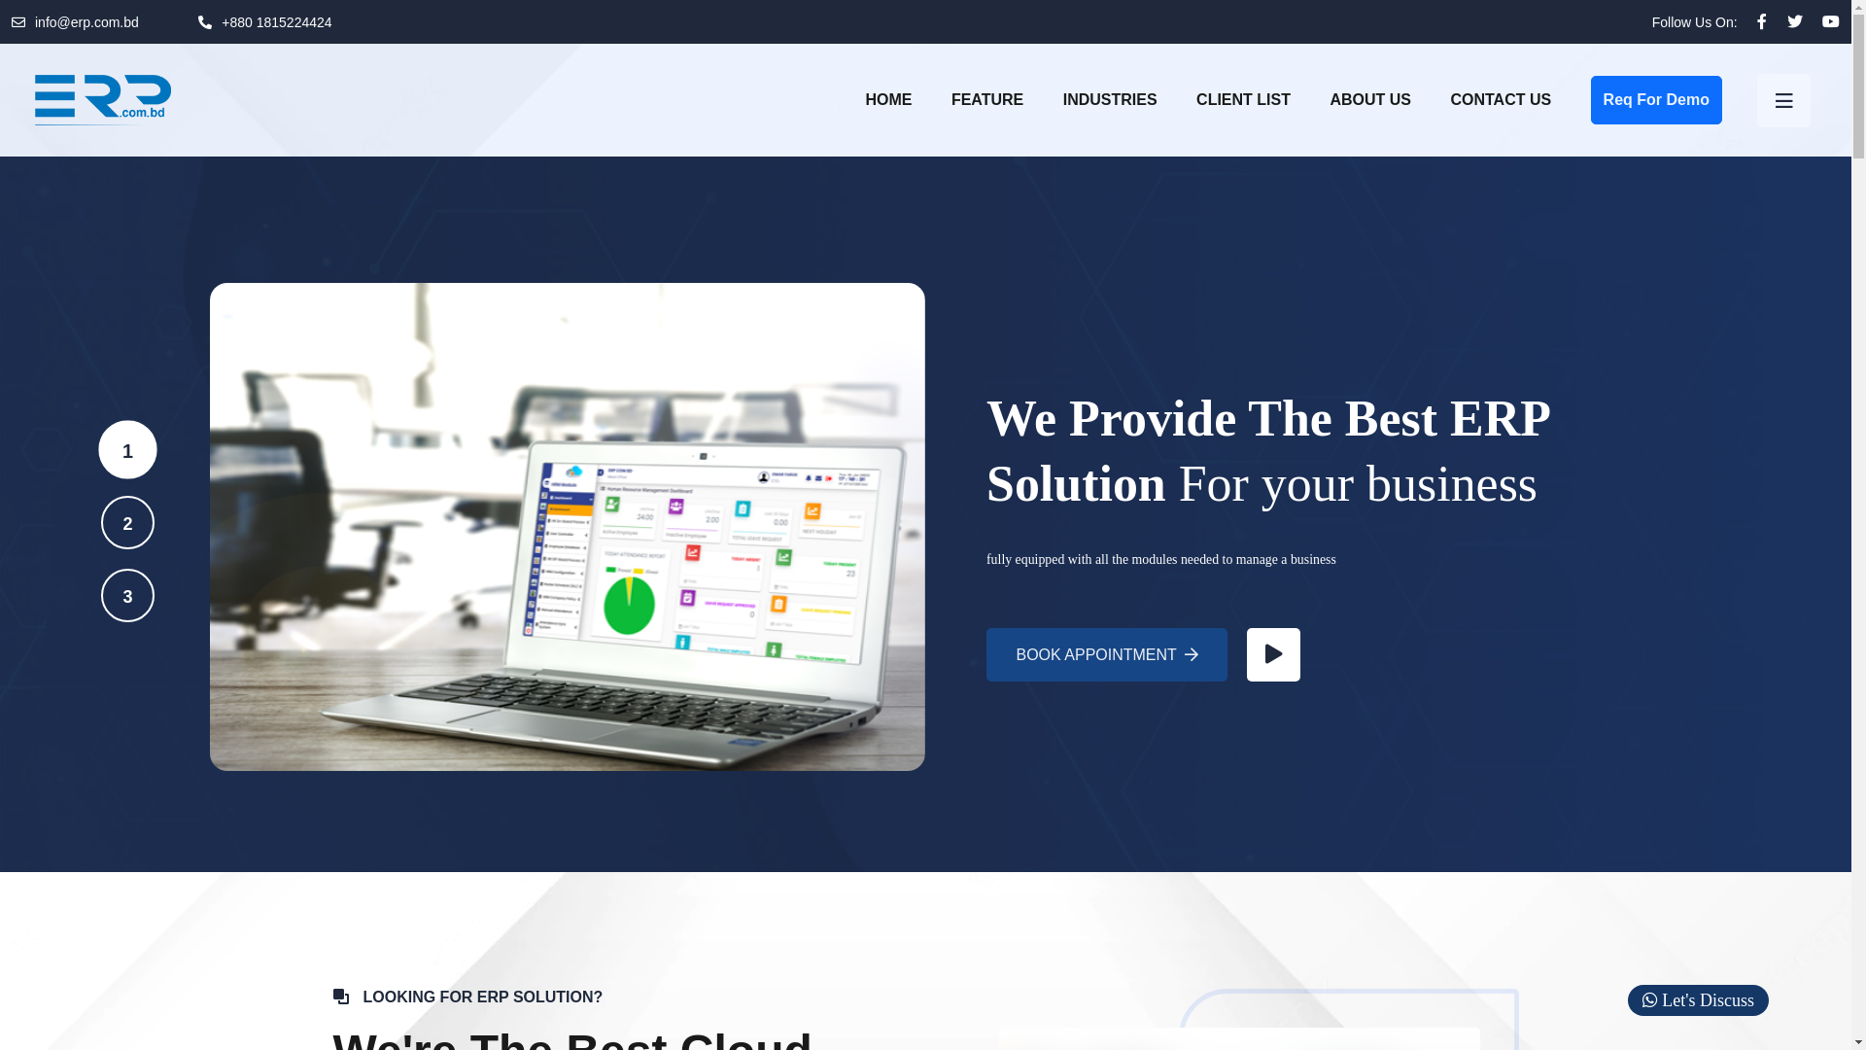  What do you see at coordinates (87, 21) in the screenshot?
I see `info@erp.com.bd` at bounding box center [87, 21].